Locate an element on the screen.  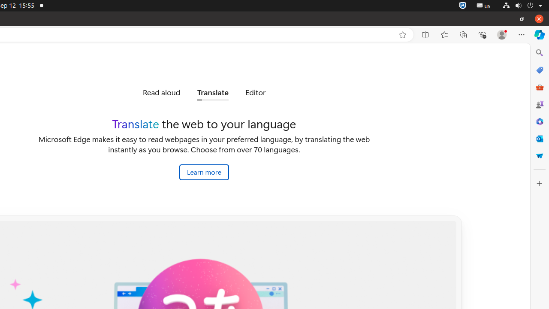
Collections is located at coordinates (463, 35).